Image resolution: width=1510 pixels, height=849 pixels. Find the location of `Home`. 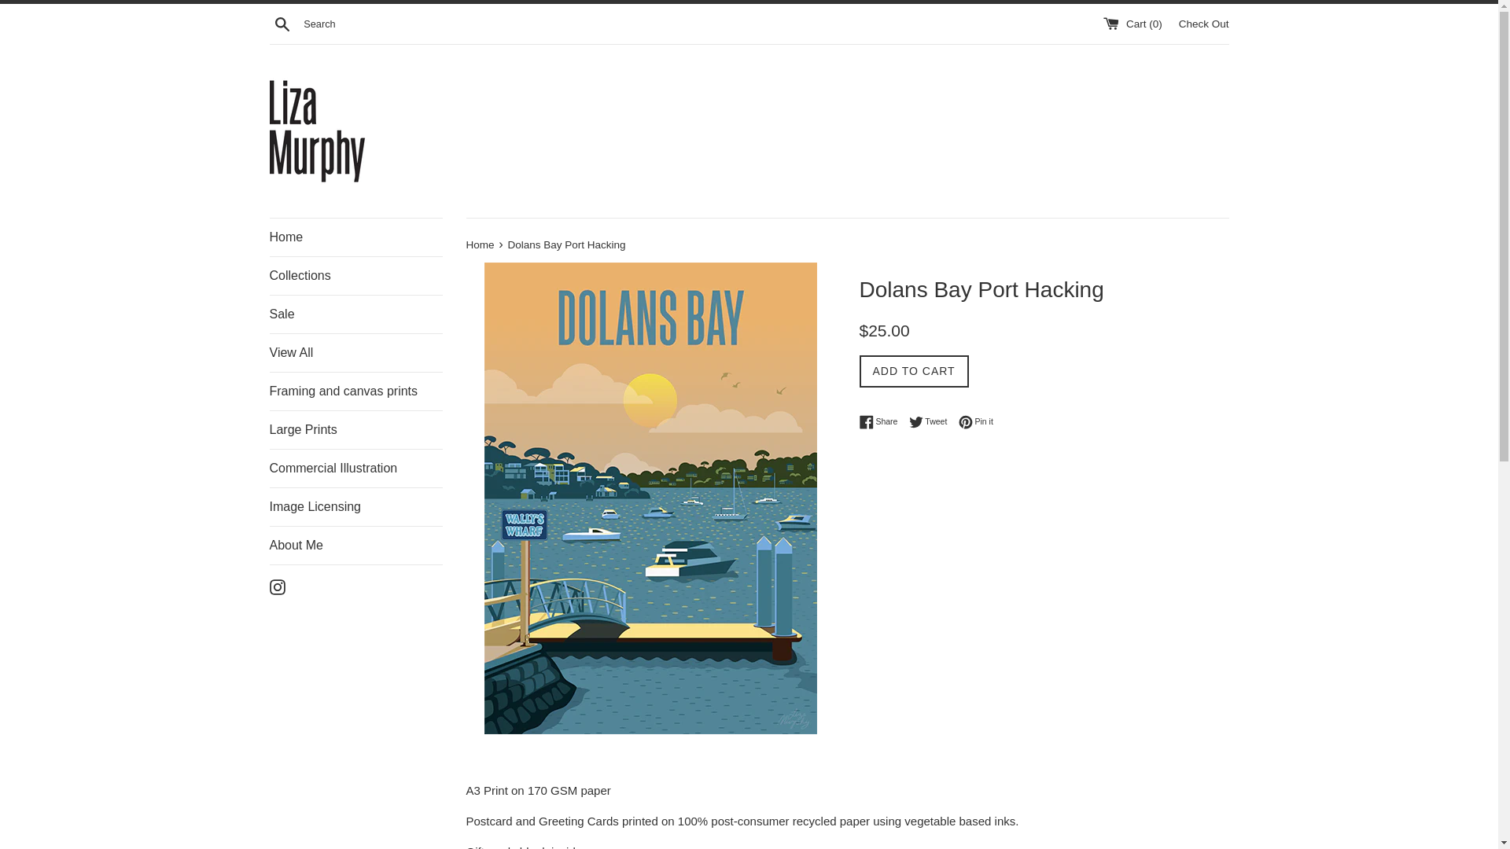

Home is located at coordinates (355, 237).